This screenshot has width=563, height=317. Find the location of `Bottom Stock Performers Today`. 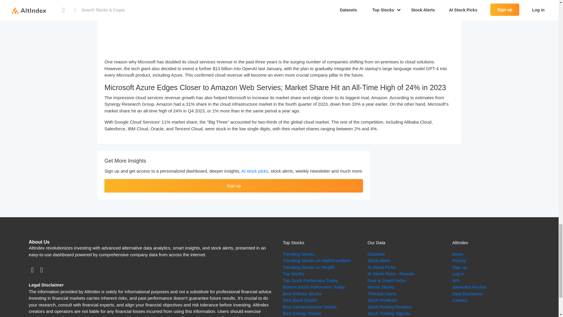

Bottom Stock Performers Today is located at coordinates (313, 287).